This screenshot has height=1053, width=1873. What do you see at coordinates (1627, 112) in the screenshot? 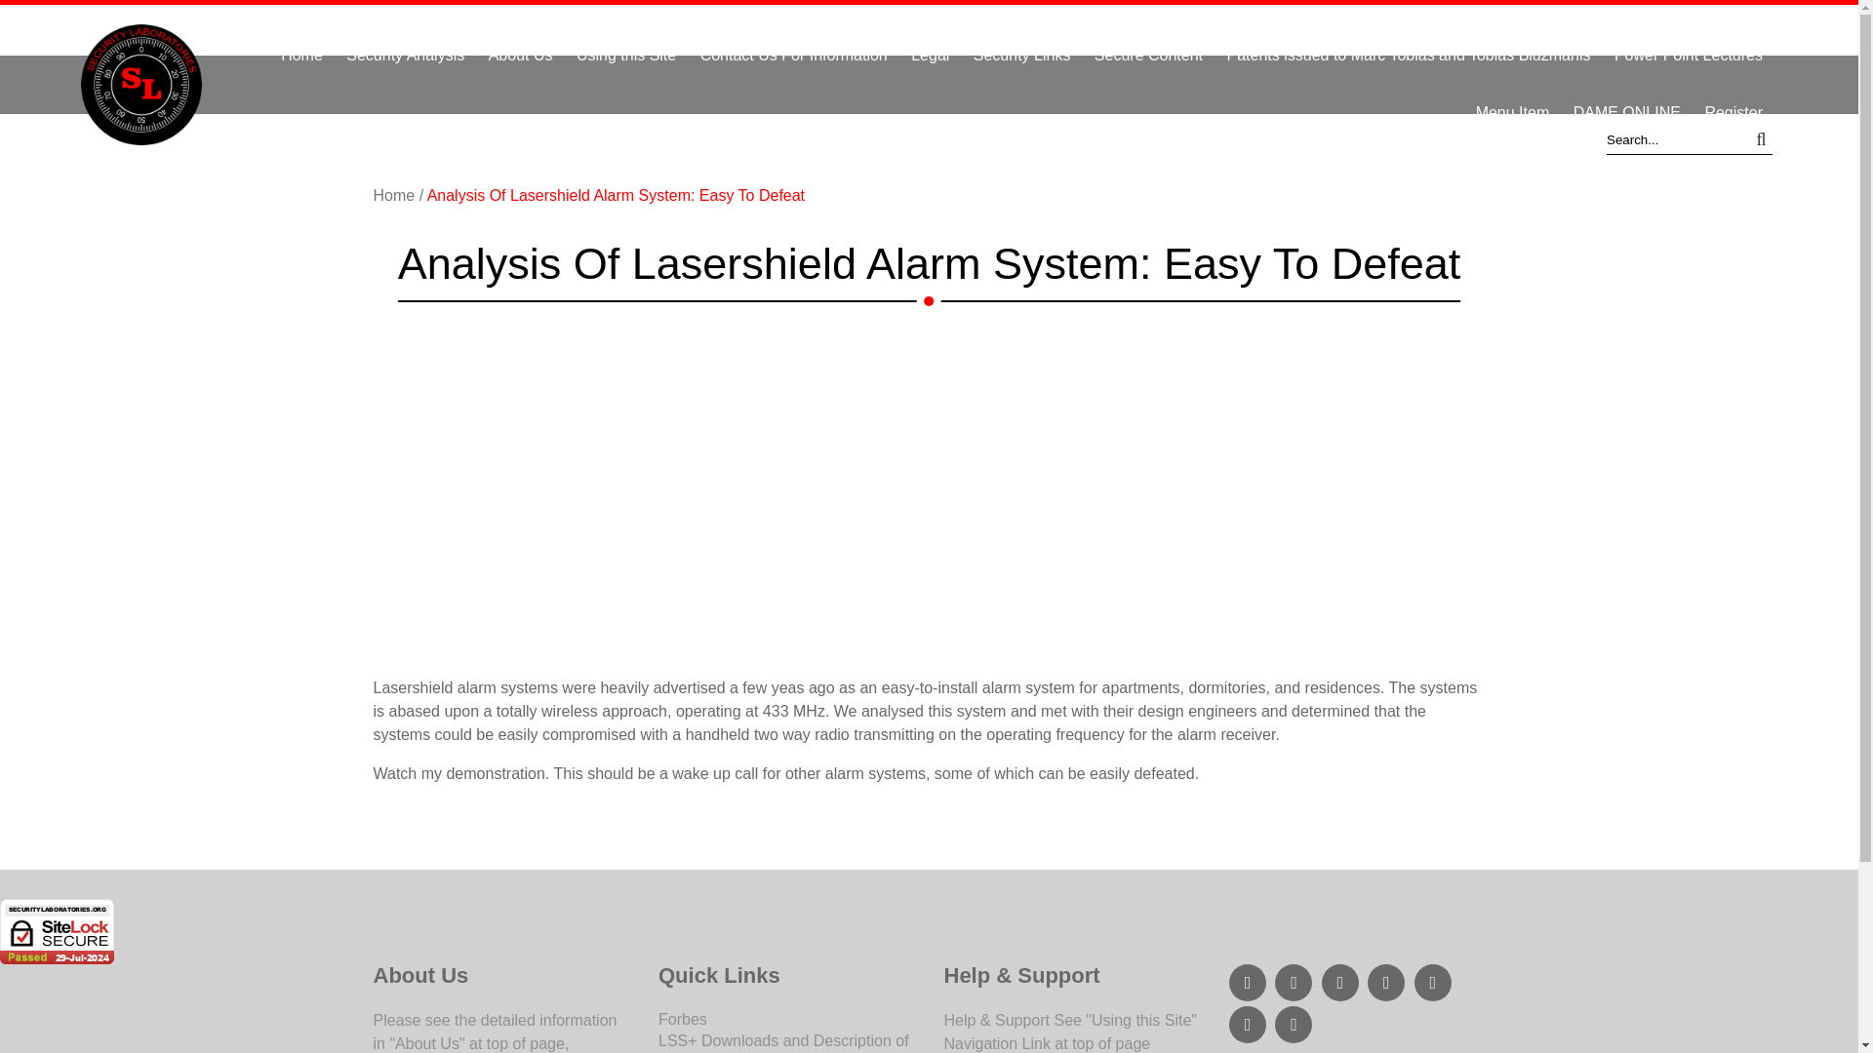
I see `DAME ONLINE` at bounding box center [1627, 112].